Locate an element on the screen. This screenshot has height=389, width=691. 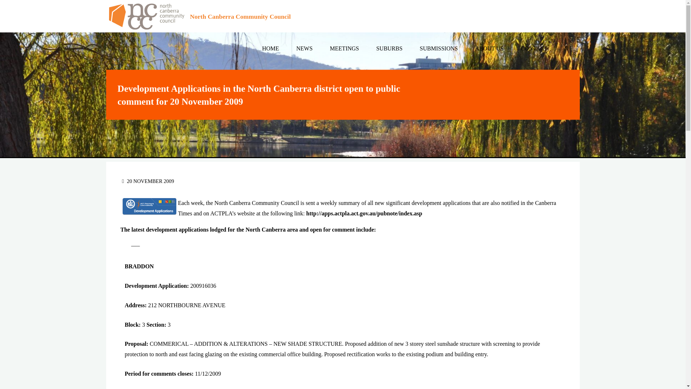
Development Applications is located at coordinates (149, 206).